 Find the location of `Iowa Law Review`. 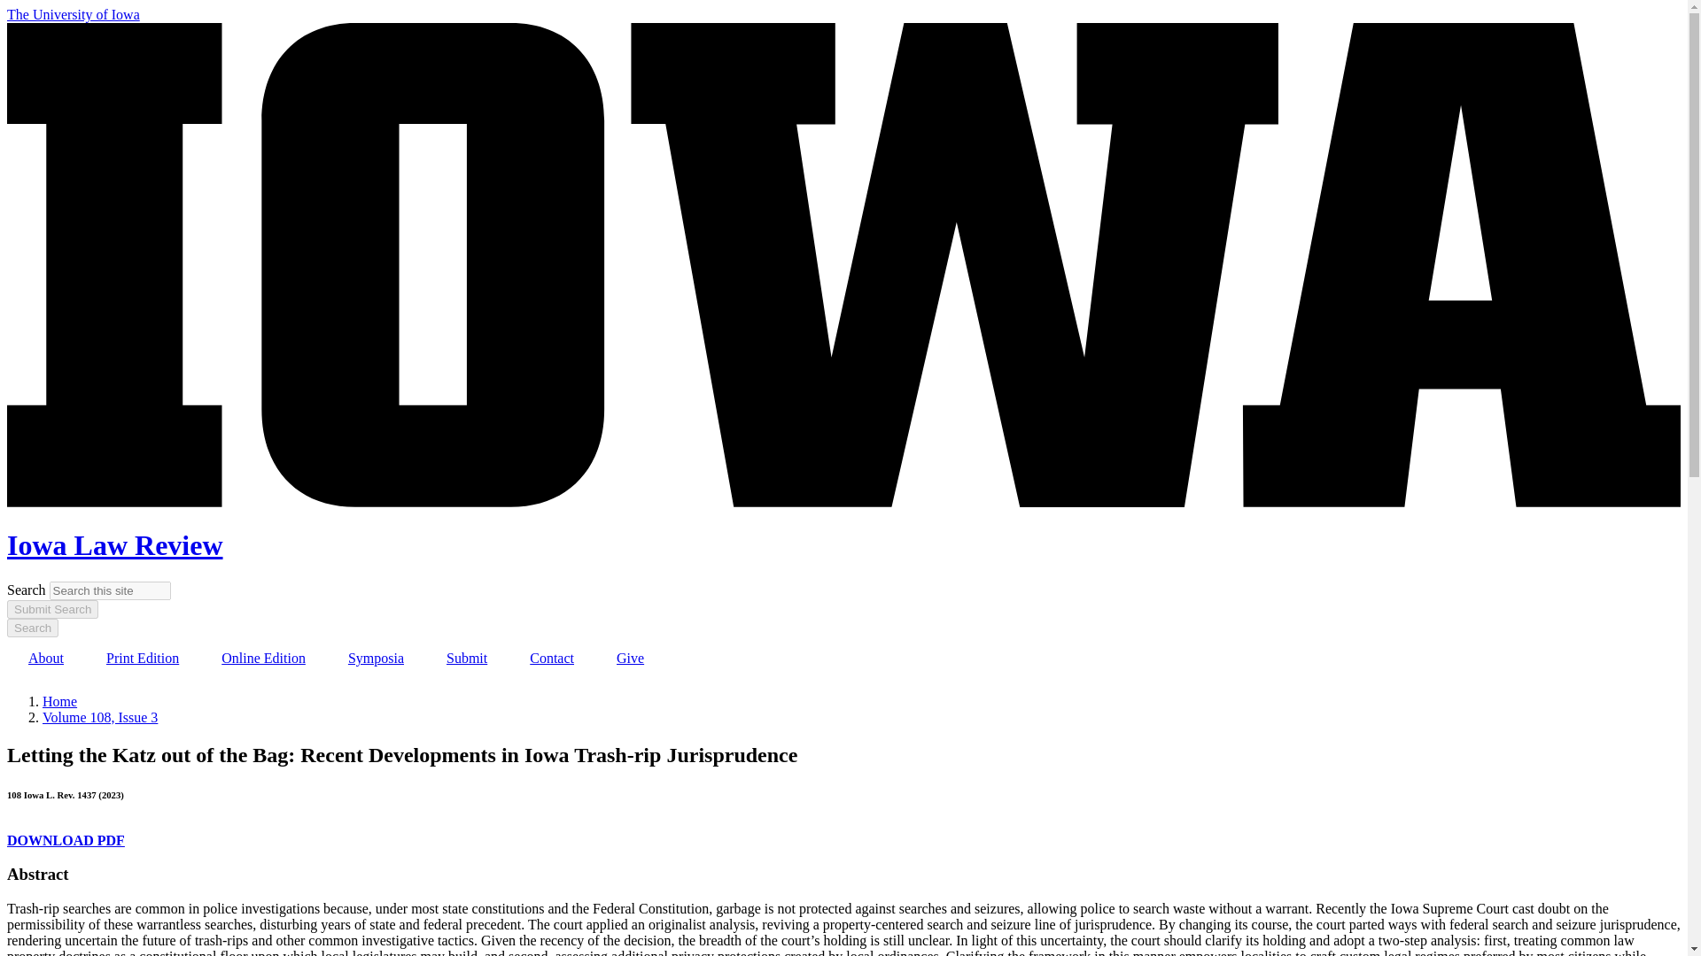

Iowa Law Review is located at coordinates (114, 545).